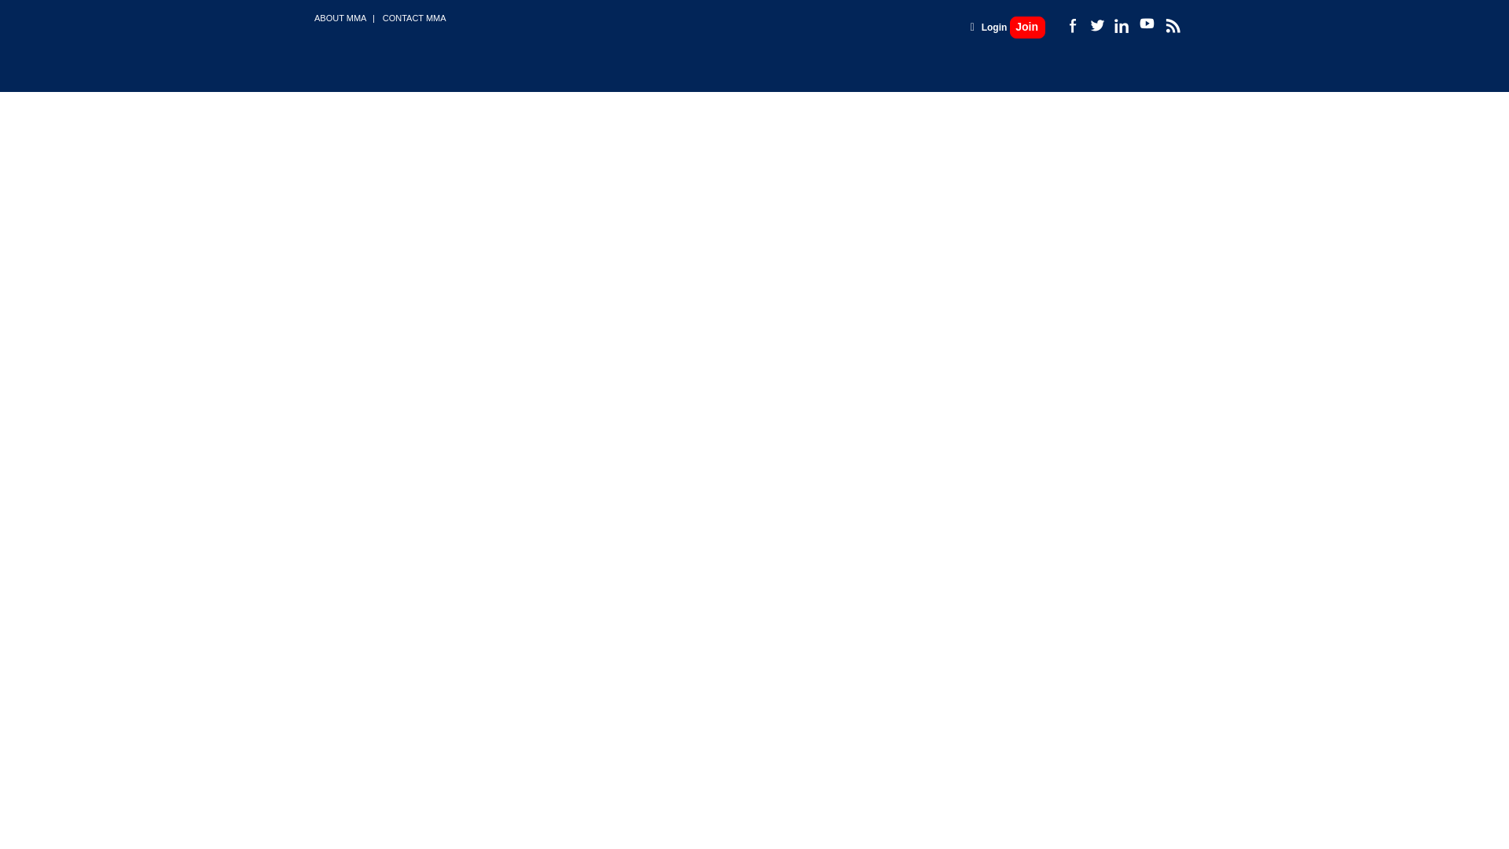  I want to click on Facebook, so click(1072, 25).